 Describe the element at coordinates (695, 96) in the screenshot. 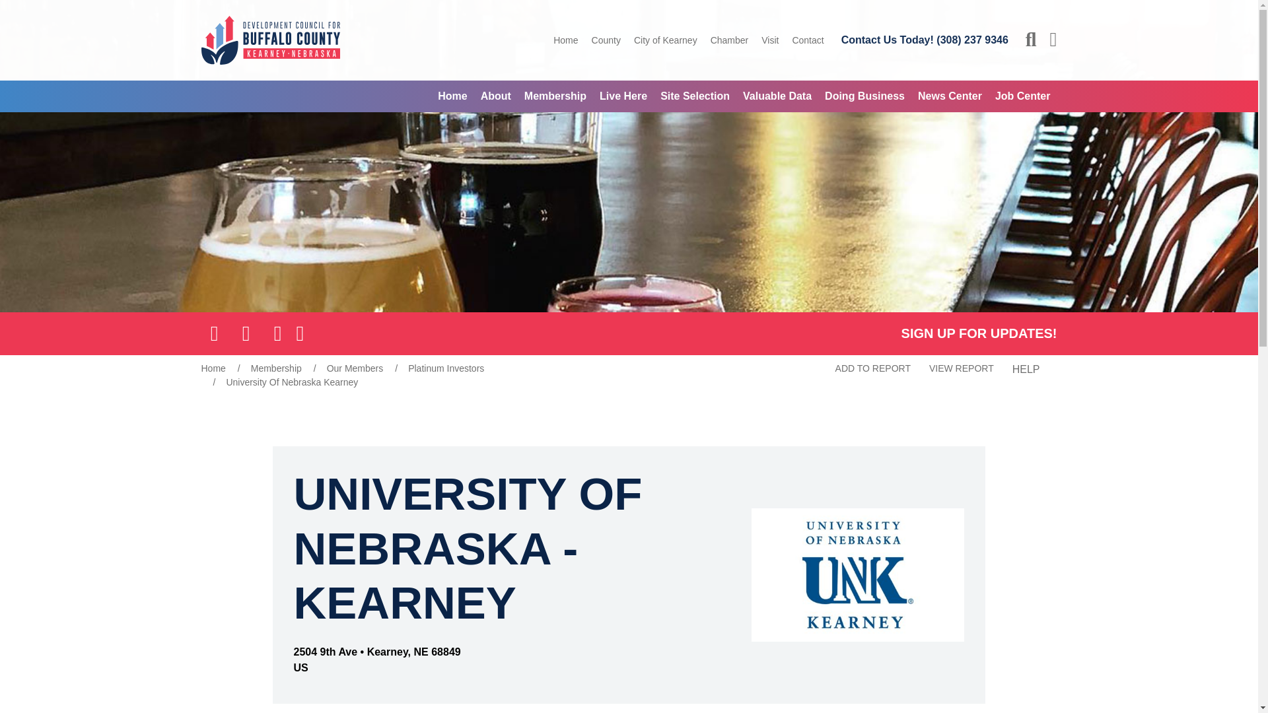

I see `Site Selection` at that location.